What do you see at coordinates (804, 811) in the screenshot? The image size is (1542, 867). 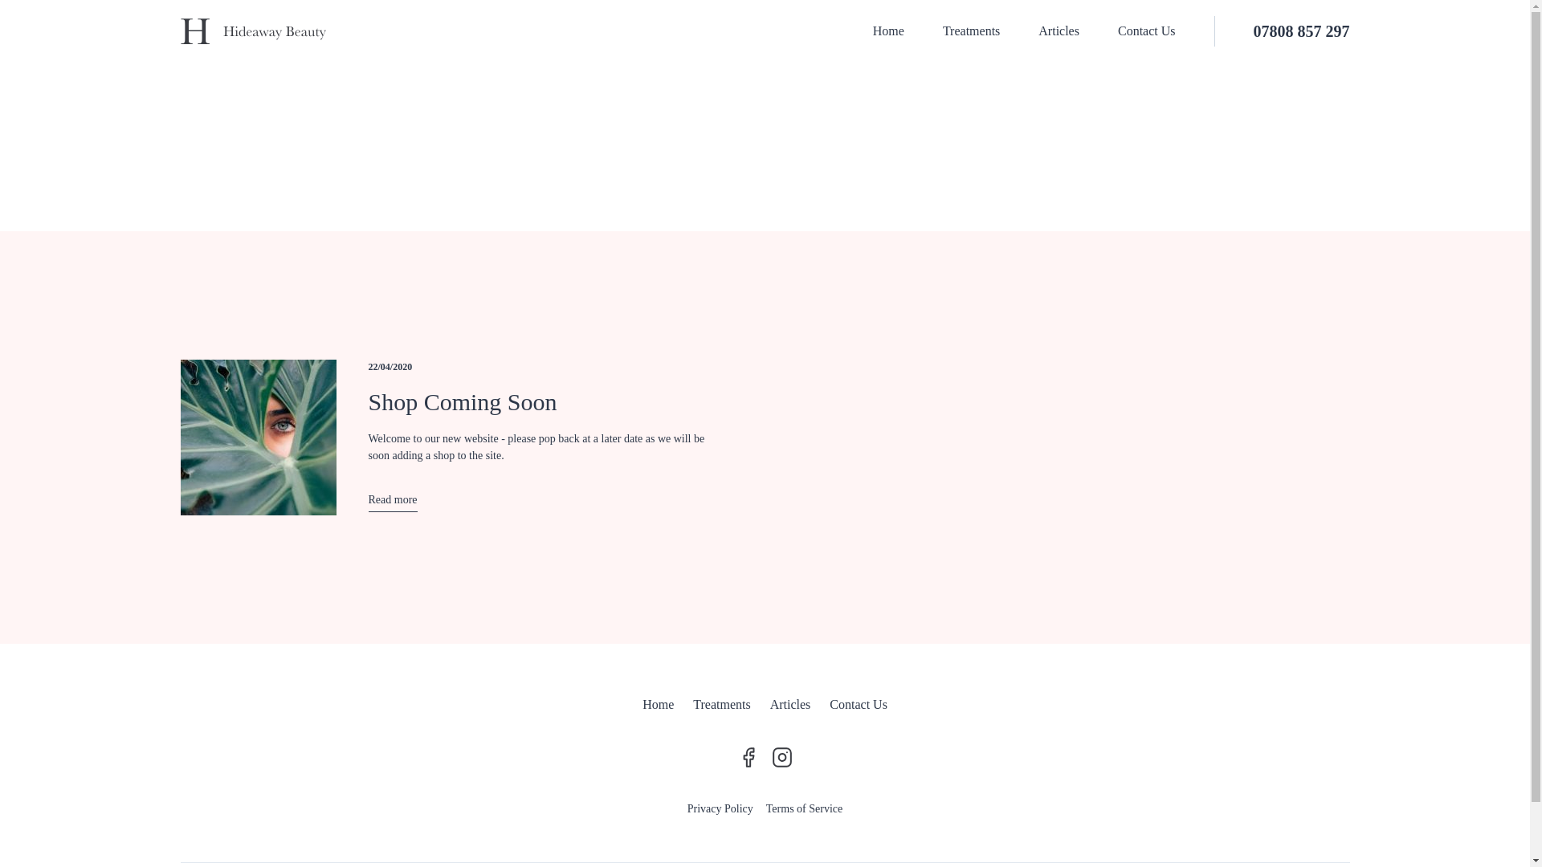 I see `Terms of Service` at bounding box center [804, 811].